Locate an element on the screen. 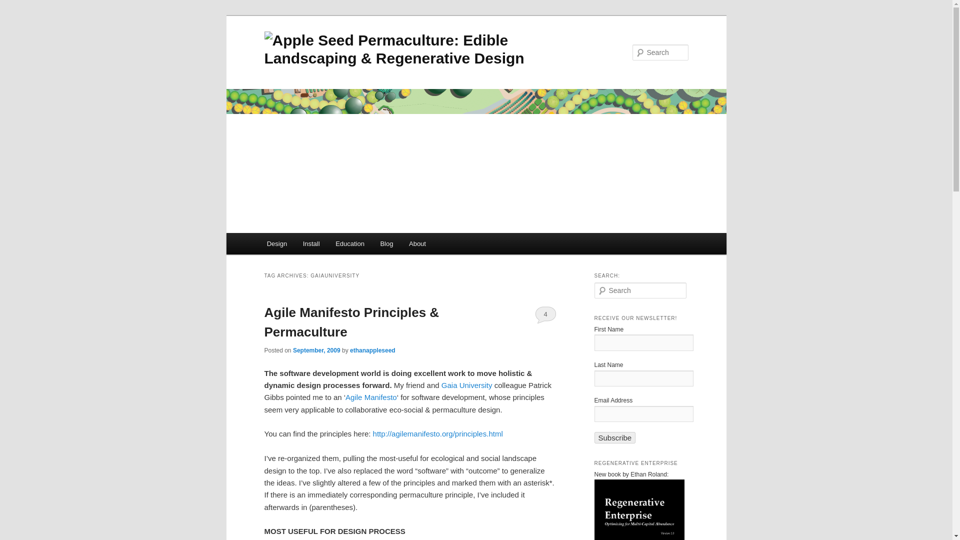 The width and height of the screenshot is (960, 540). ethanappleseed is located at coordinates (373, 350).